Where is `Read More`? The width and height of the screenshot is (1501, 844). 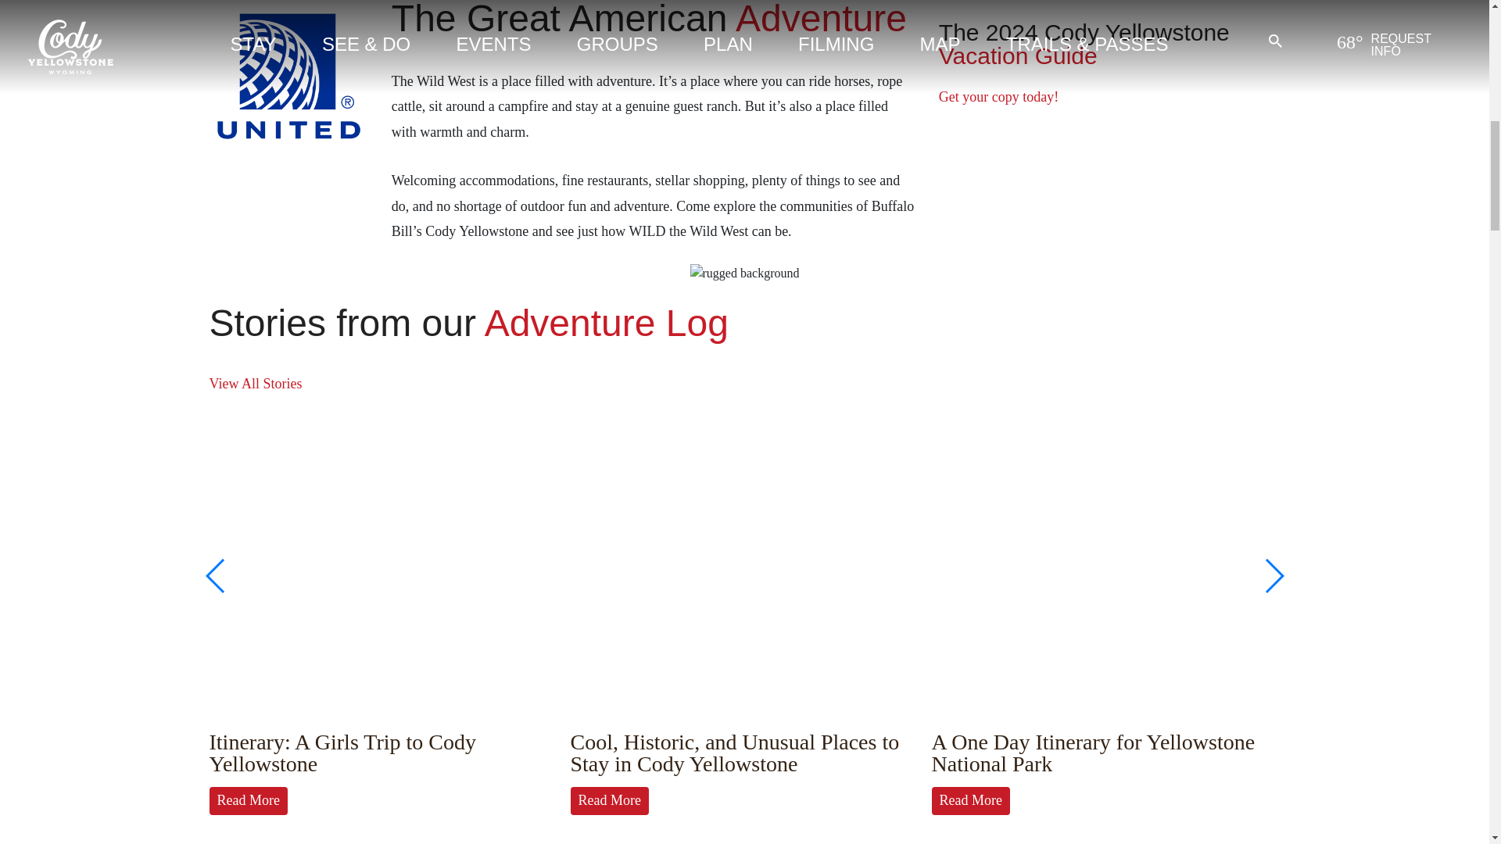
Read More is located at coordinates (609, 800).